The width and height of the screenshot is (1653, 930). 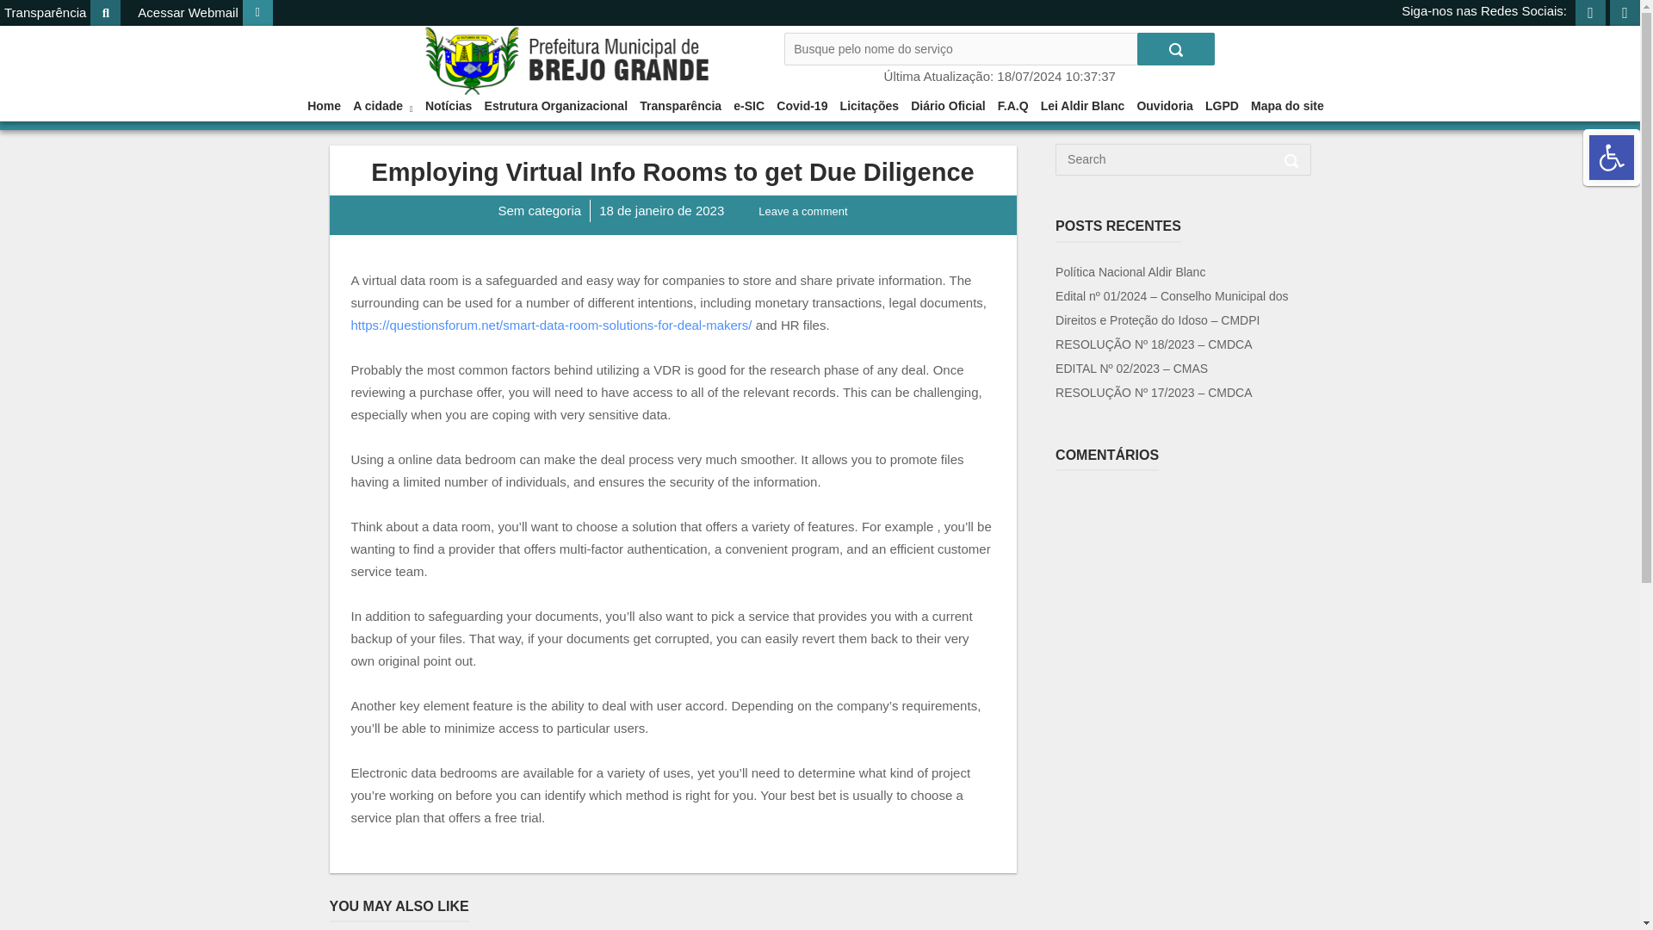 What do you see at coordinates (203, 13) in the screenshot?
I see `Lei Aldir Blanc` at bounding box center [203, 13].